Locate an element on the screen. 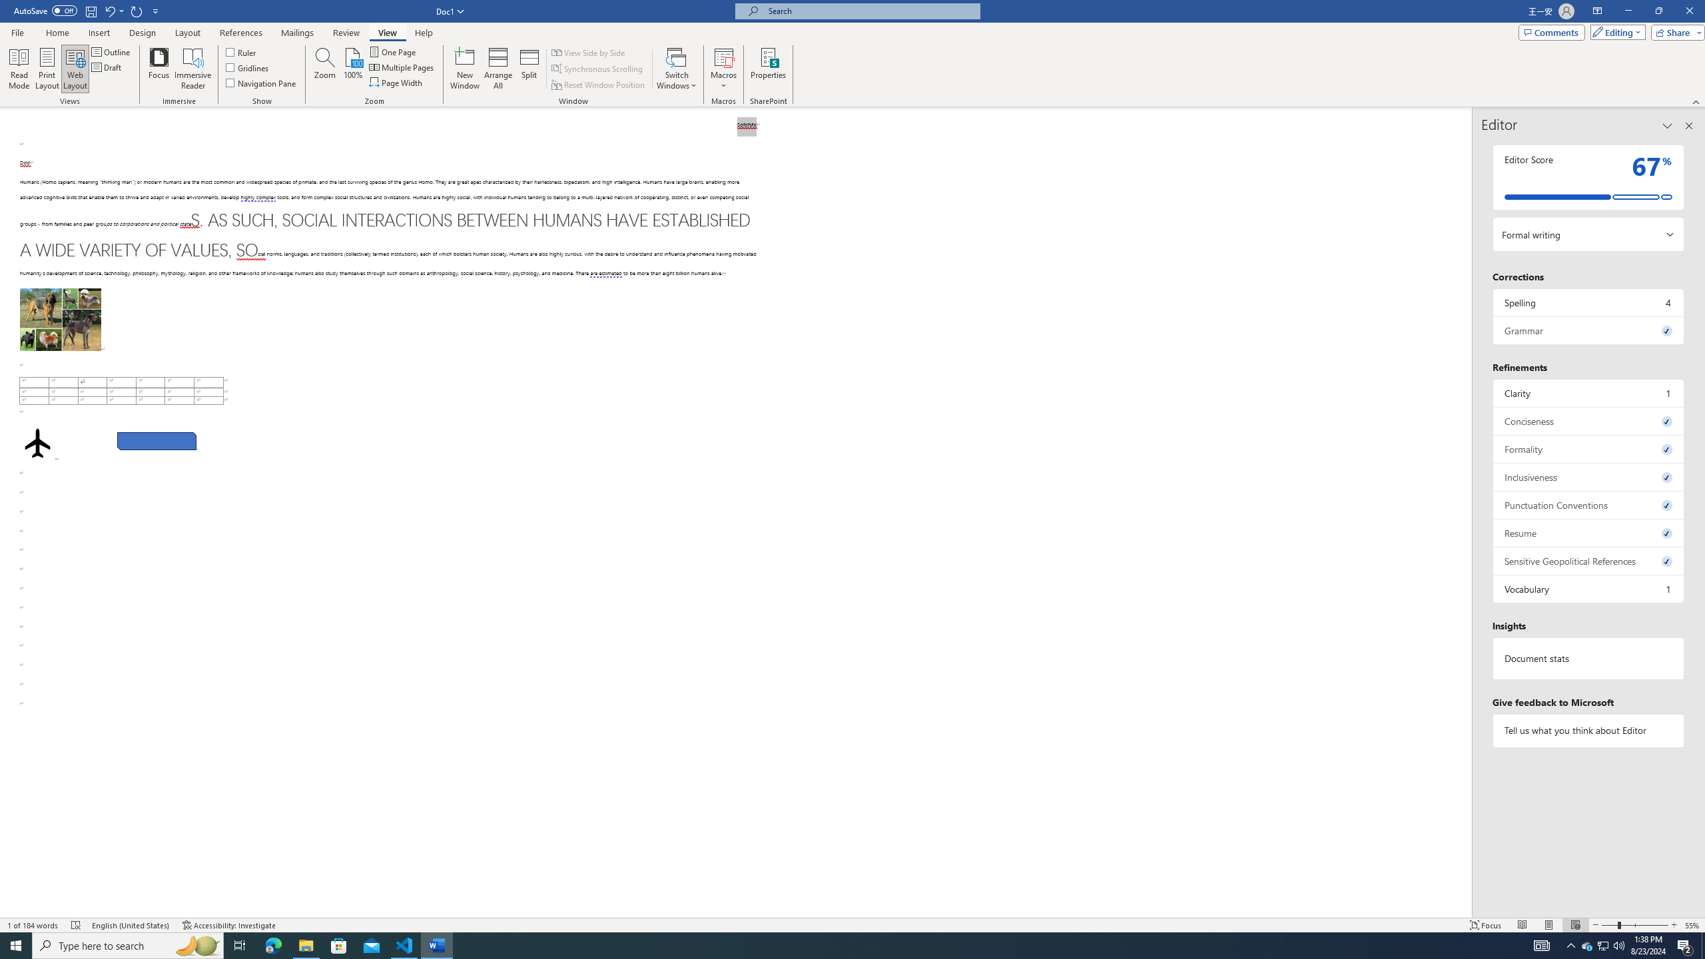 Image resolution: width=1705 pixels, height=959 pixels. Word Count 1 of 184 words is located at coordinates (34, 925).